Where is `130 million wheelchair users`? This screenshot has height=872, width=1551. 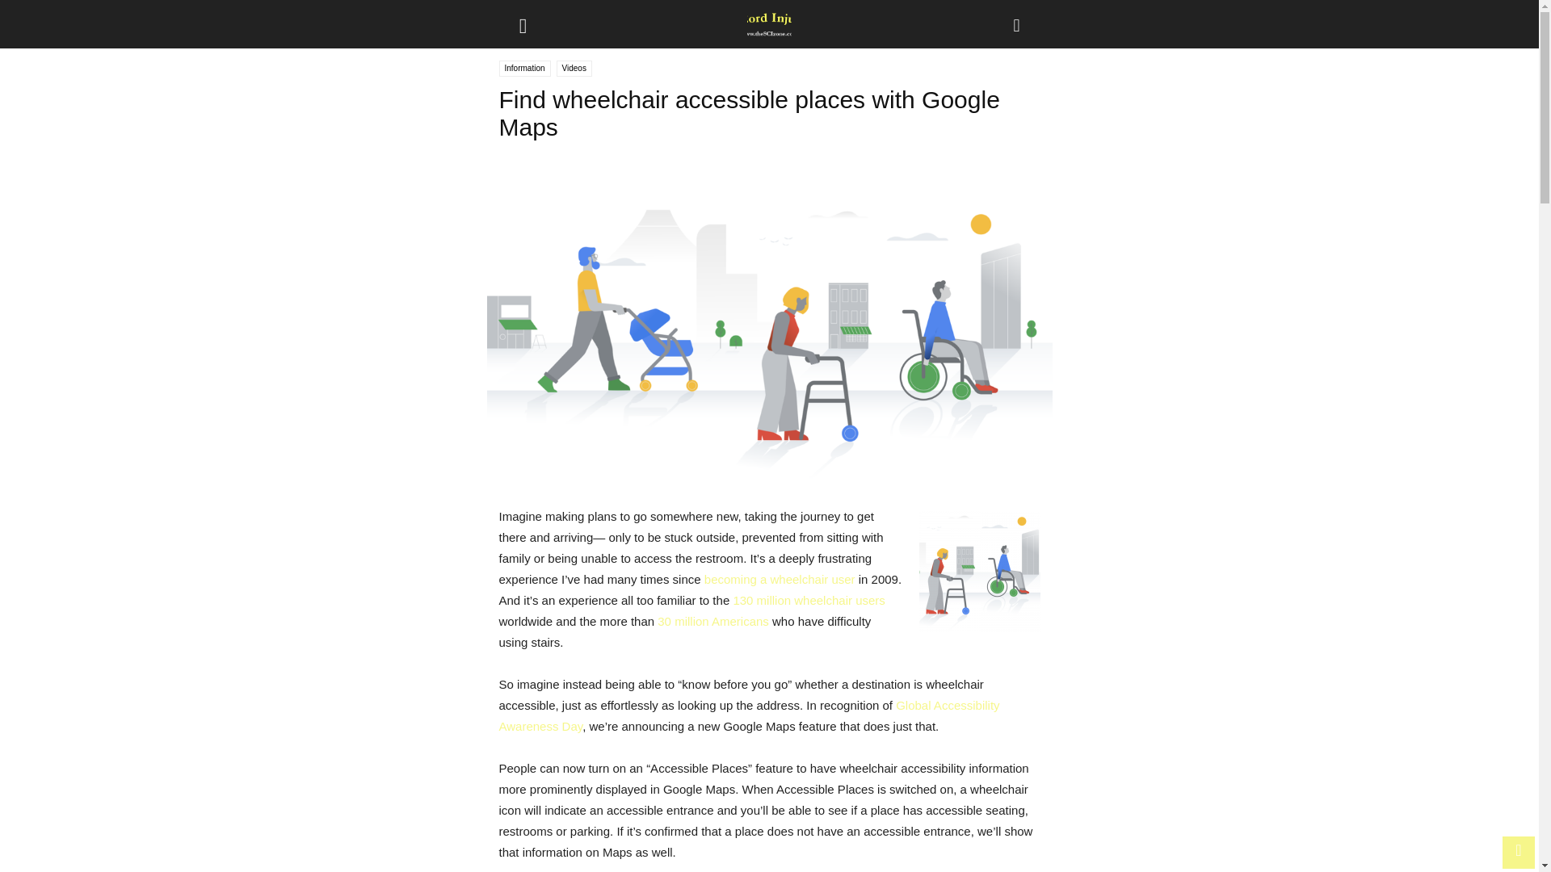 130 million wheelchair users is located at coordinates (808, 600).